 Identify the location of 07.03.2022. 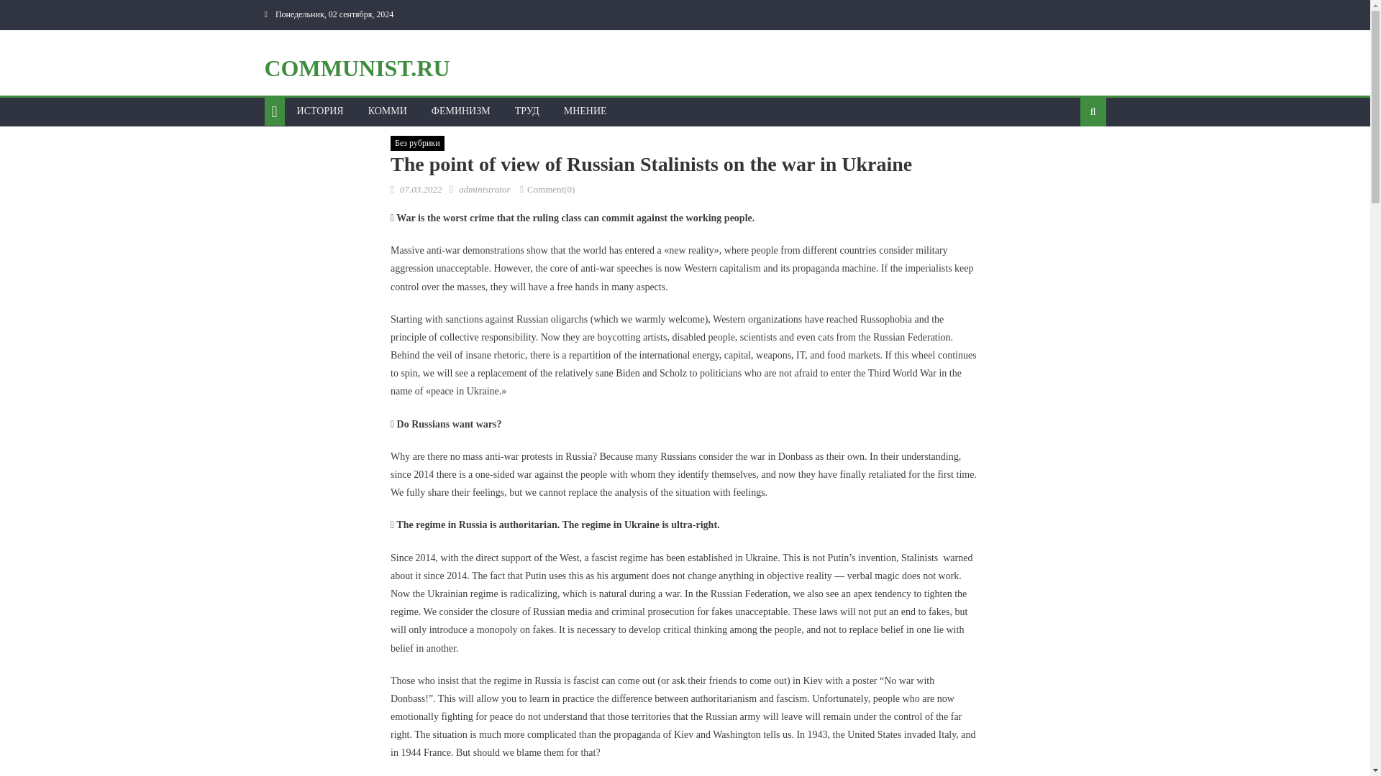
(421, 189).